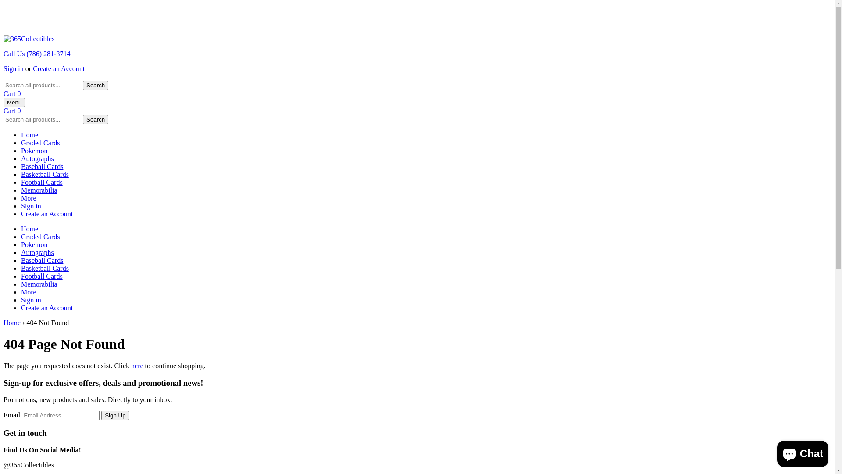 This screenshot has height=474, width=842. I want to click on Home, so click(30, 135).